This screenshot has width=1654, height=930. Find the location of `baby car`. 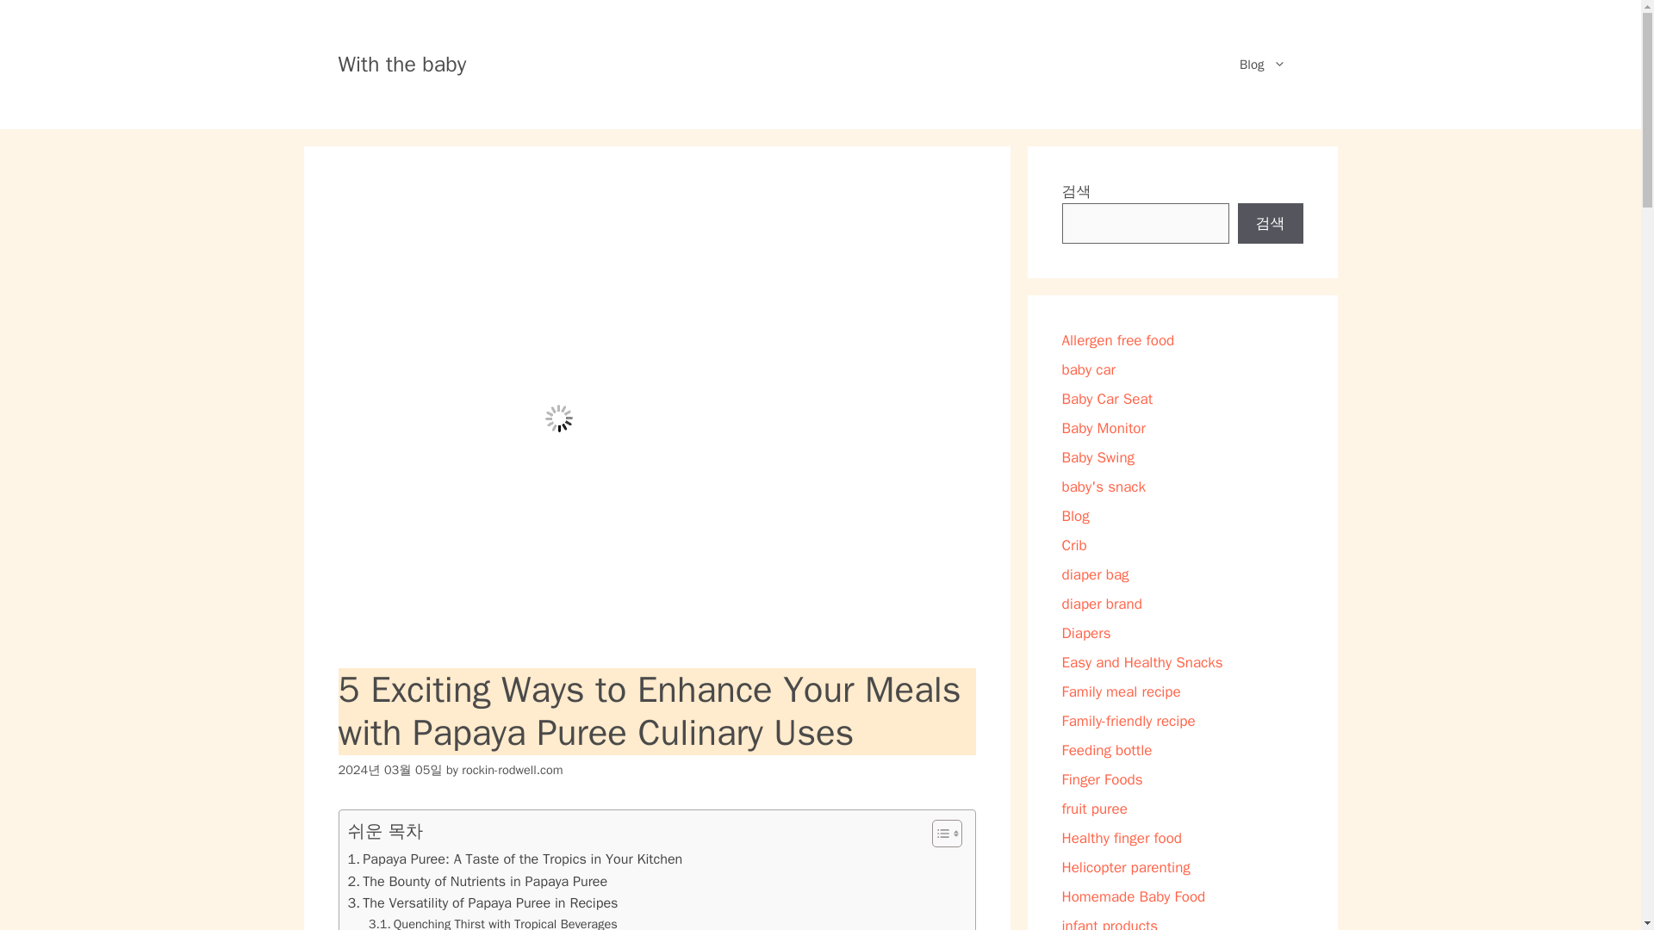

baby car is located at coordinates (1088, 369).